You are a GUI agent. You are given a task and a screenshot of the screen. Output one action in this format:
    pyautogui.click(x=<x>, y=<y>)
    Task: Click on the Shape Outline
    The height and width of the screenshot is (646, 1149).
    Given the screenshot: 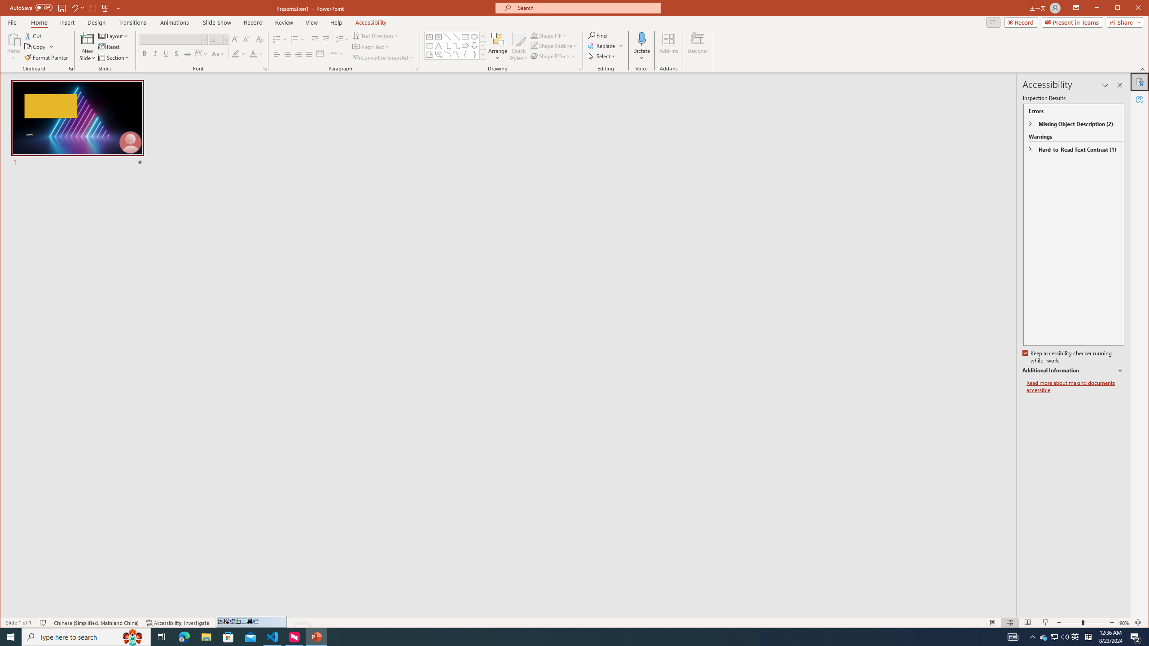 What is the action you would take?
    pyautogui.click(x=554, y=46)
    